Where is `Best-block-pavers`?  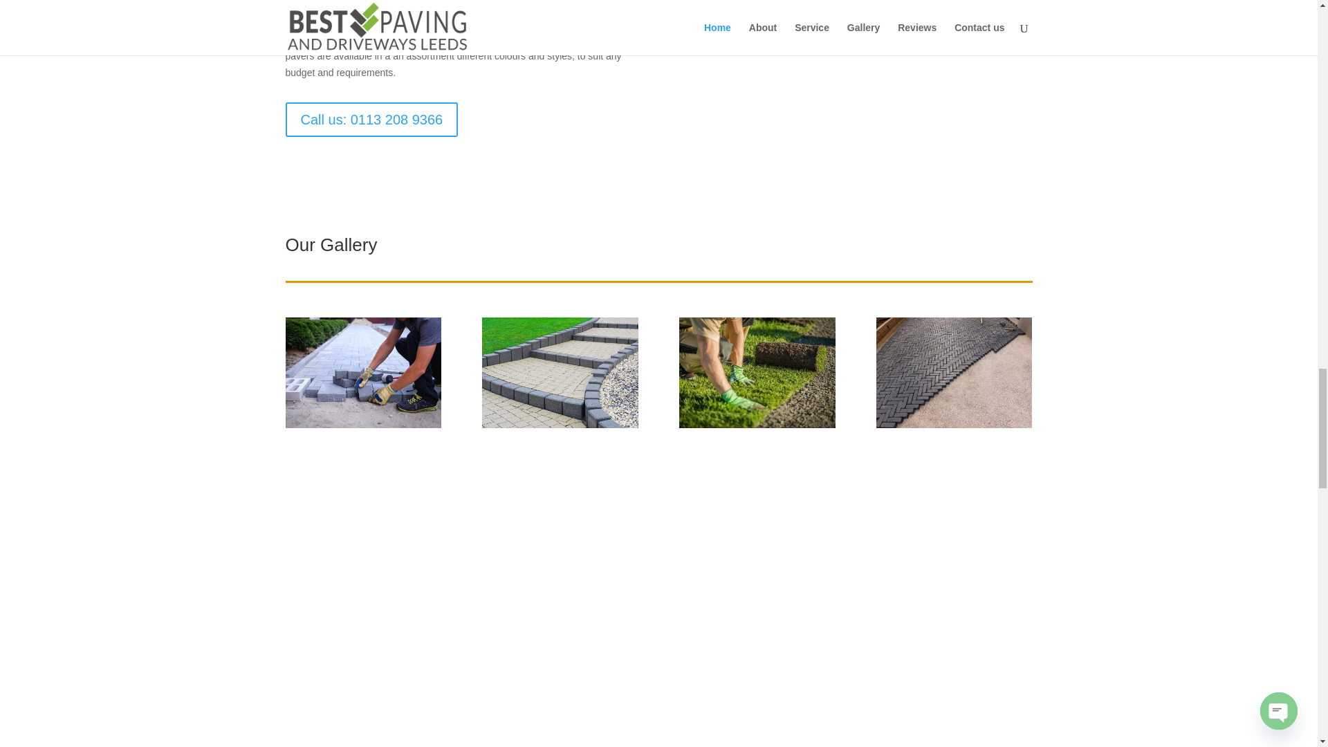 Best-block-pavers is located at coordinates (559, 425).